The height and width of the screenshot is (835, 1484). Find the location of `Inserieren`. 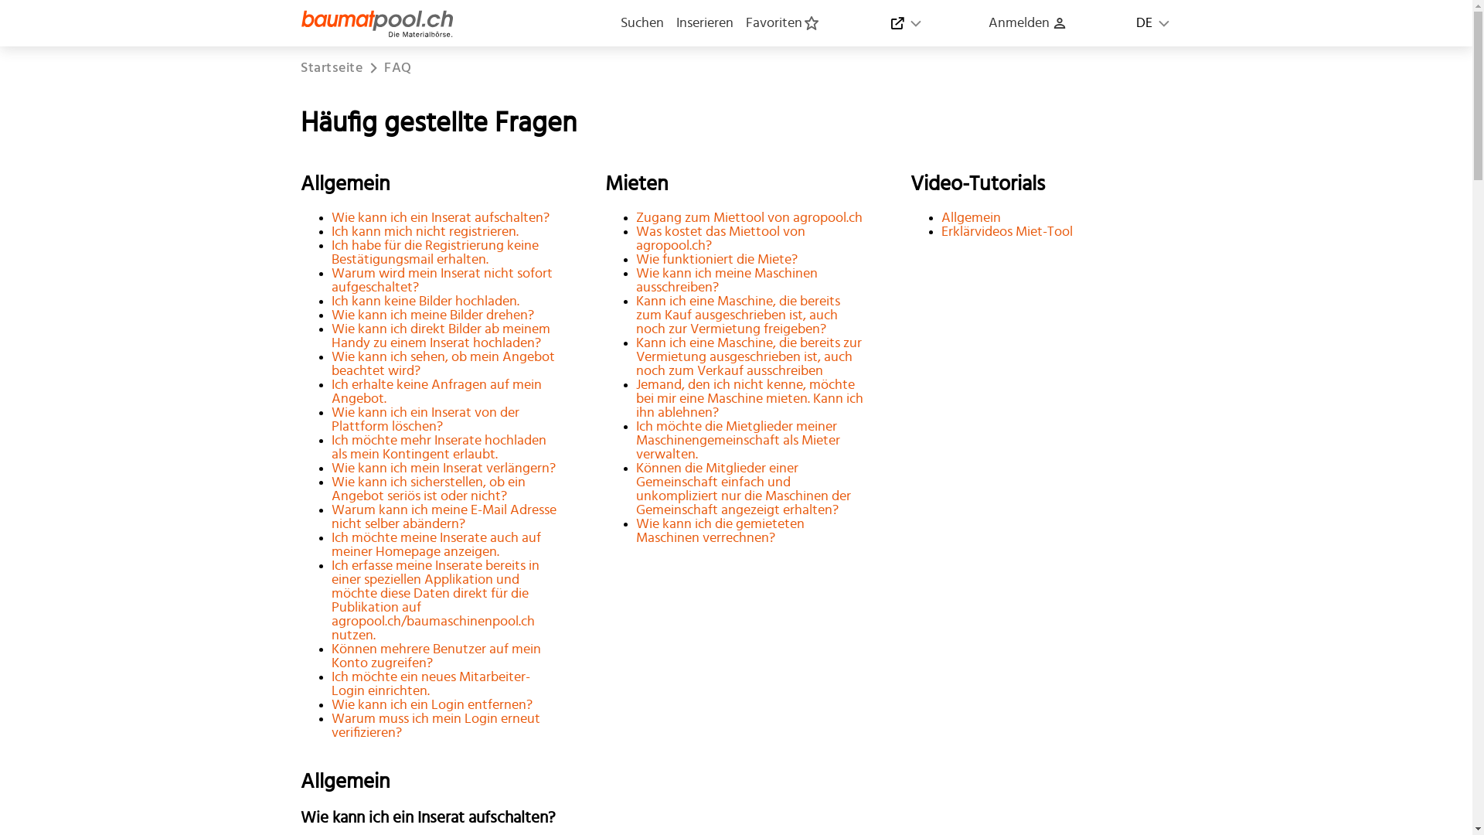

Inserieren is located at coordinates (705, 23).